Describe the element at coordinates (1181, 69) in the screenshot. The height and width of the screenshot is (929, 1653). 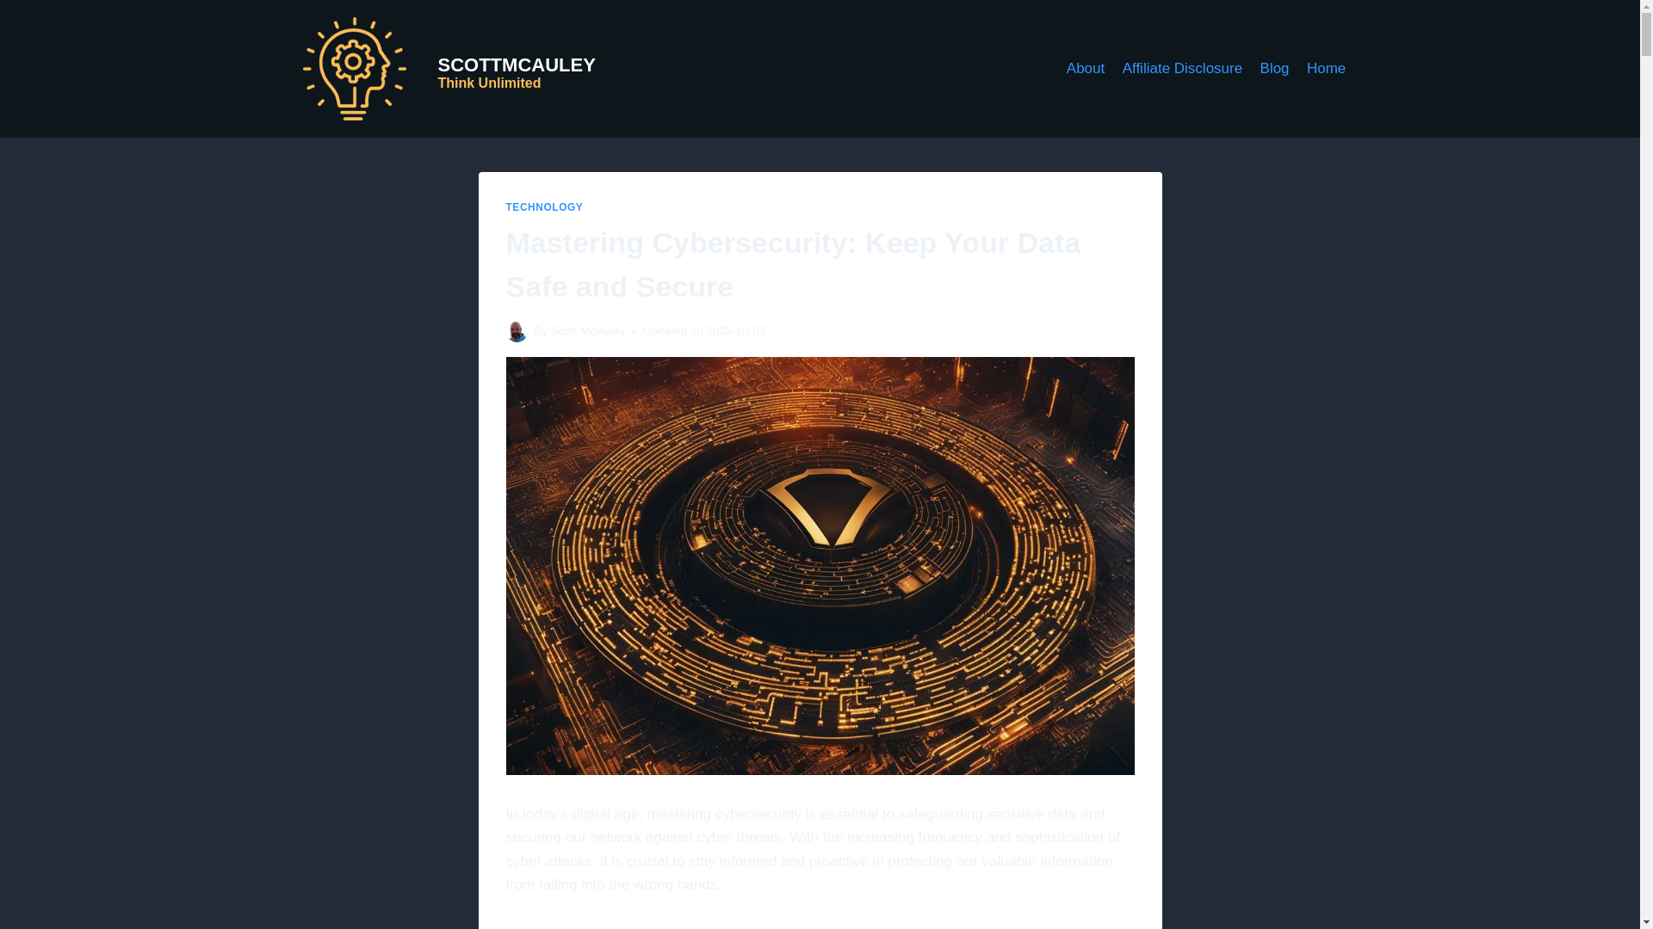
I see `About` at that location.